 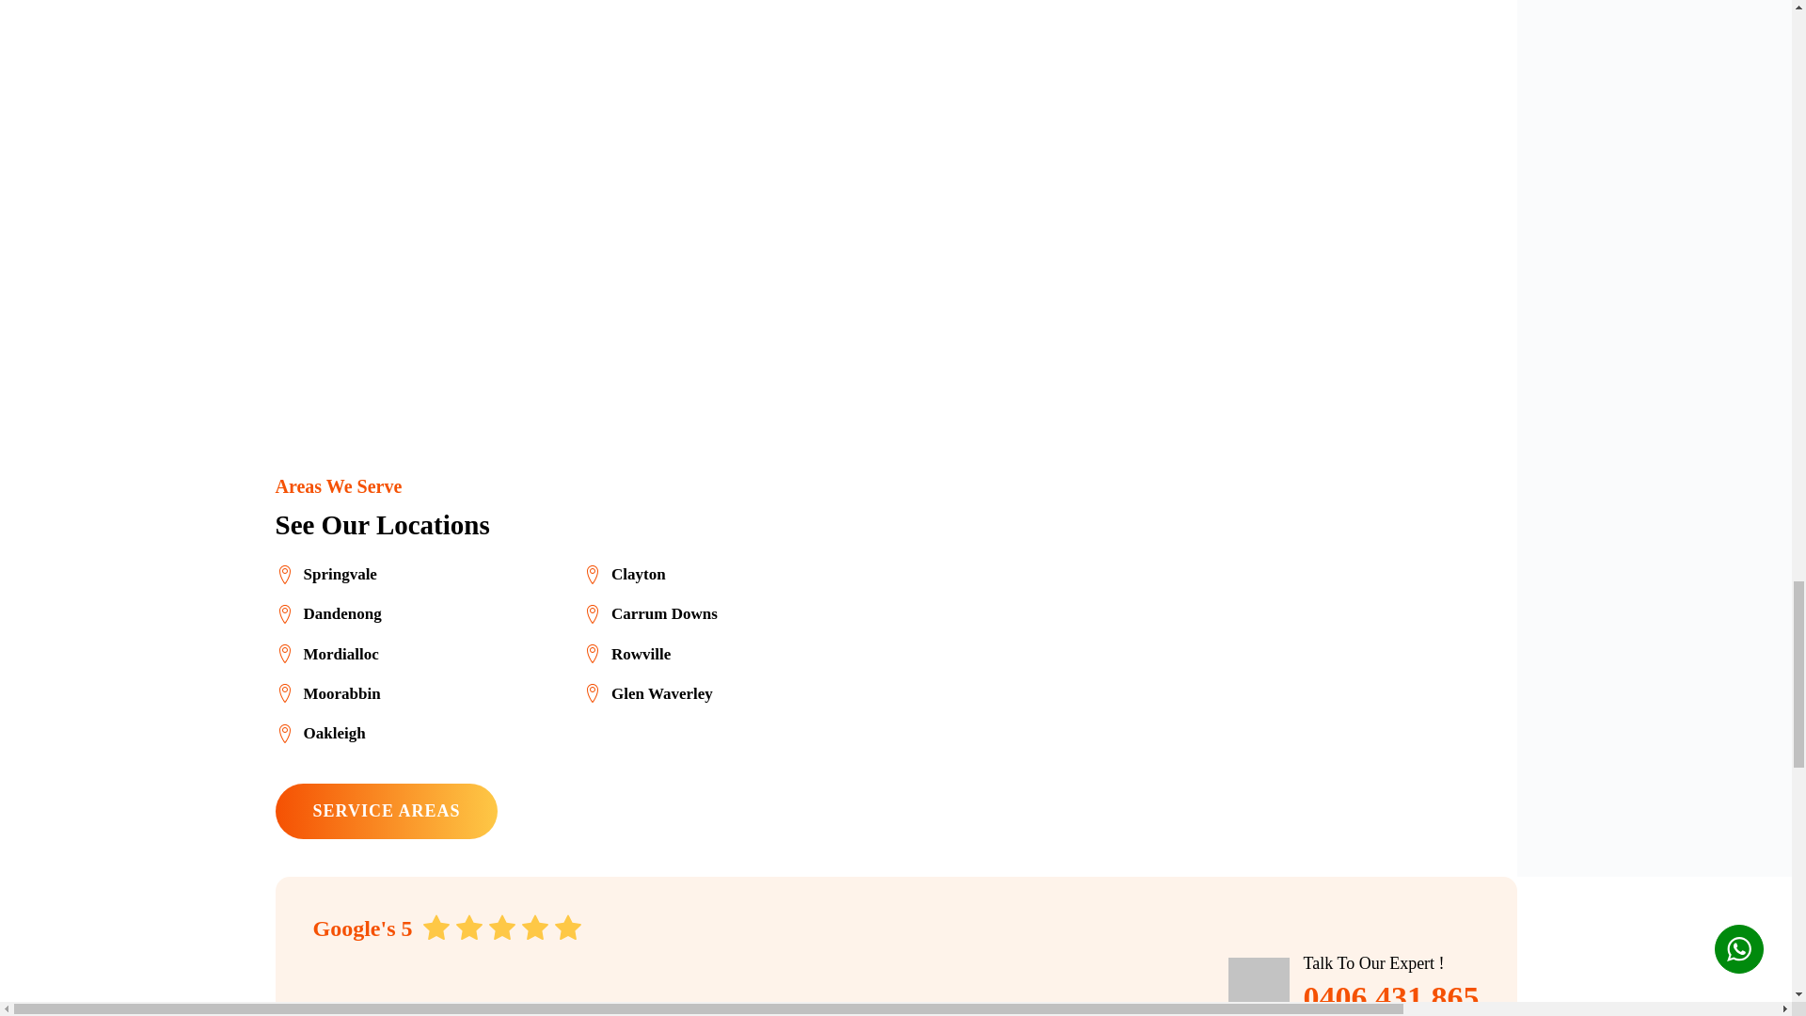 What do you see at coordinates (625, 574) in the screenshot?
I see `Clayton` at bounding box center [625, 574].